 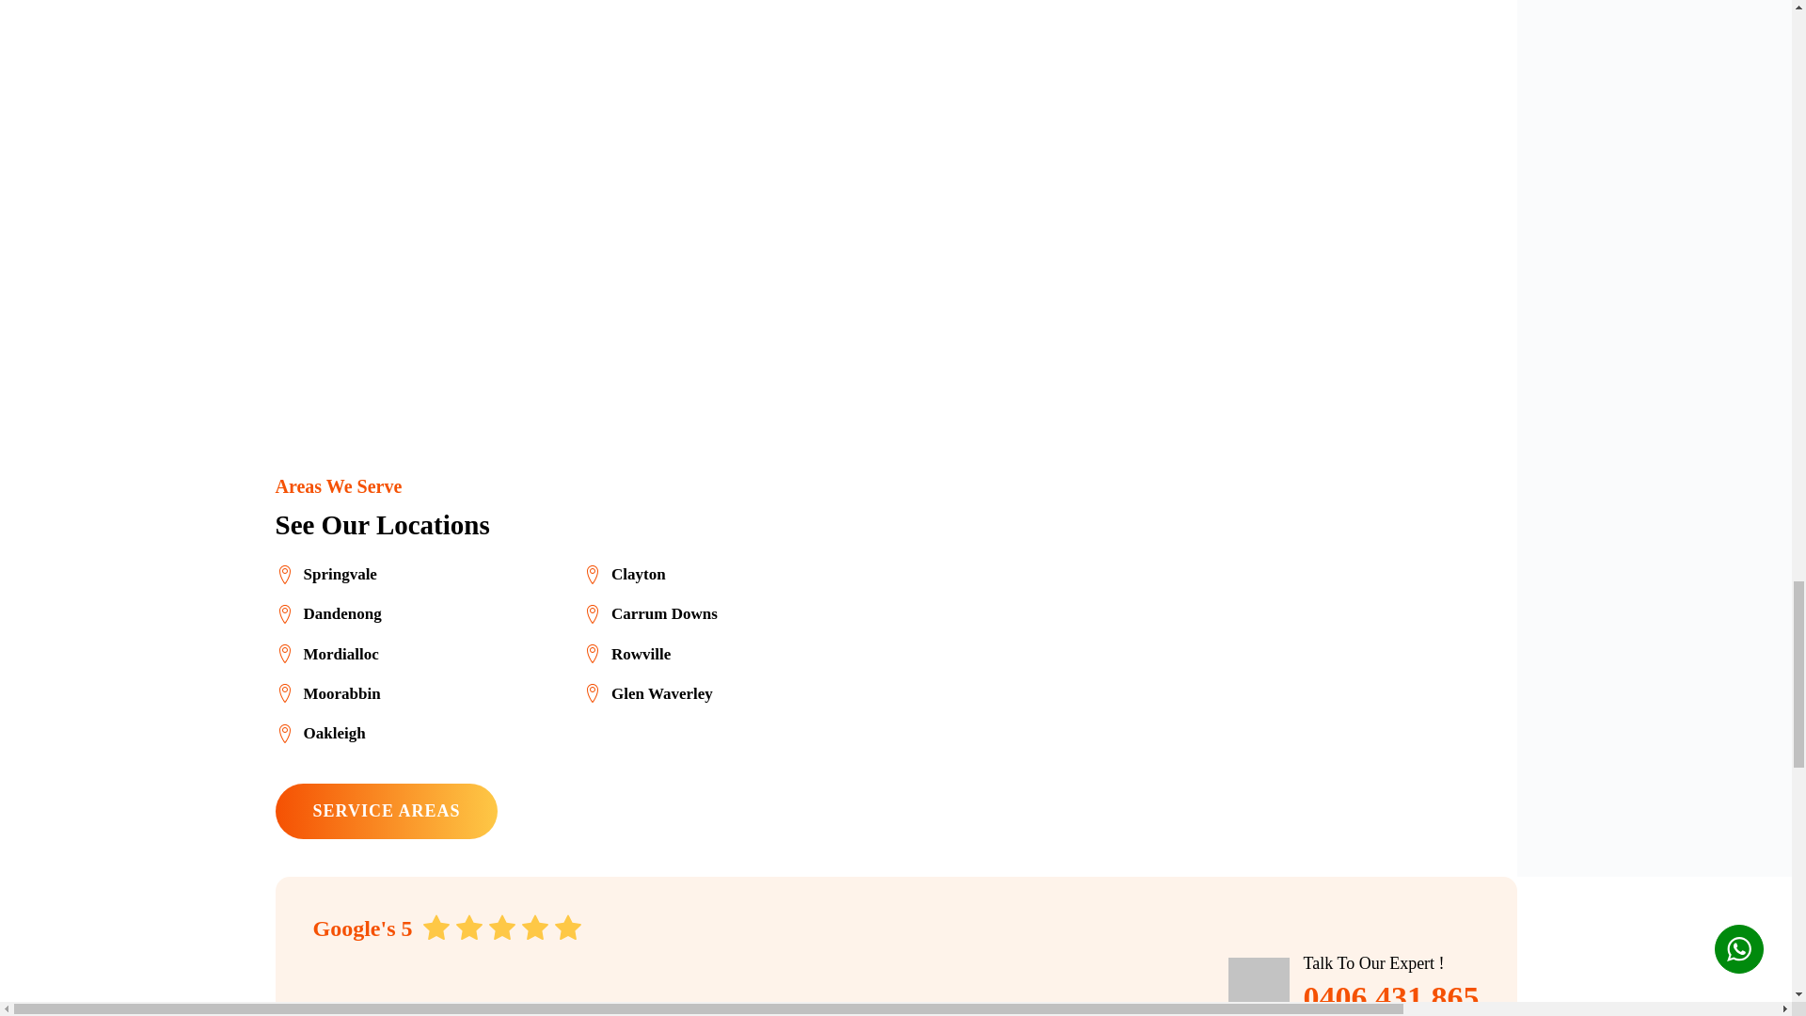 What do you see at coordinates (625, 574) in the screenshot?
I see `Clayton` at bounding box center [625, 574].